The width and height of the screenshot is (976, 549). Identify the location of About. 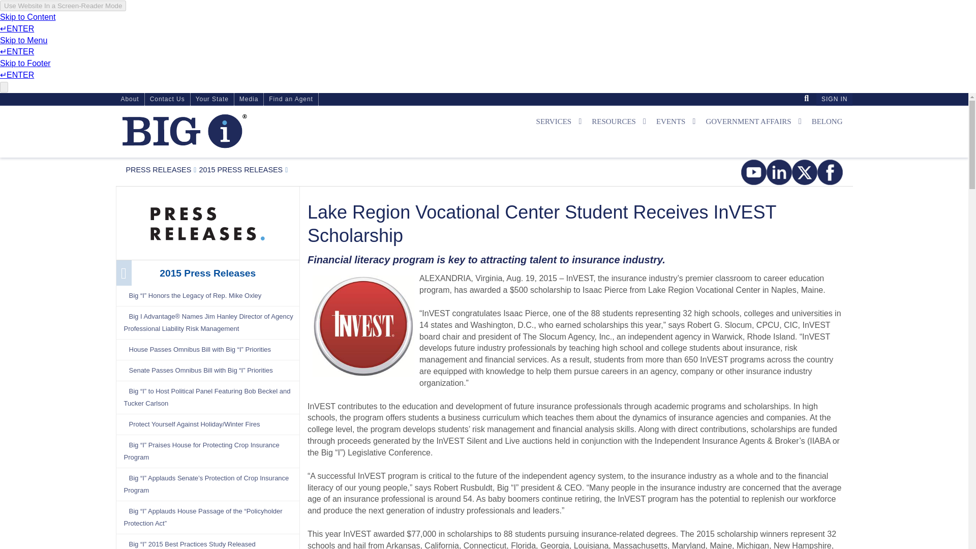
(130, 99).